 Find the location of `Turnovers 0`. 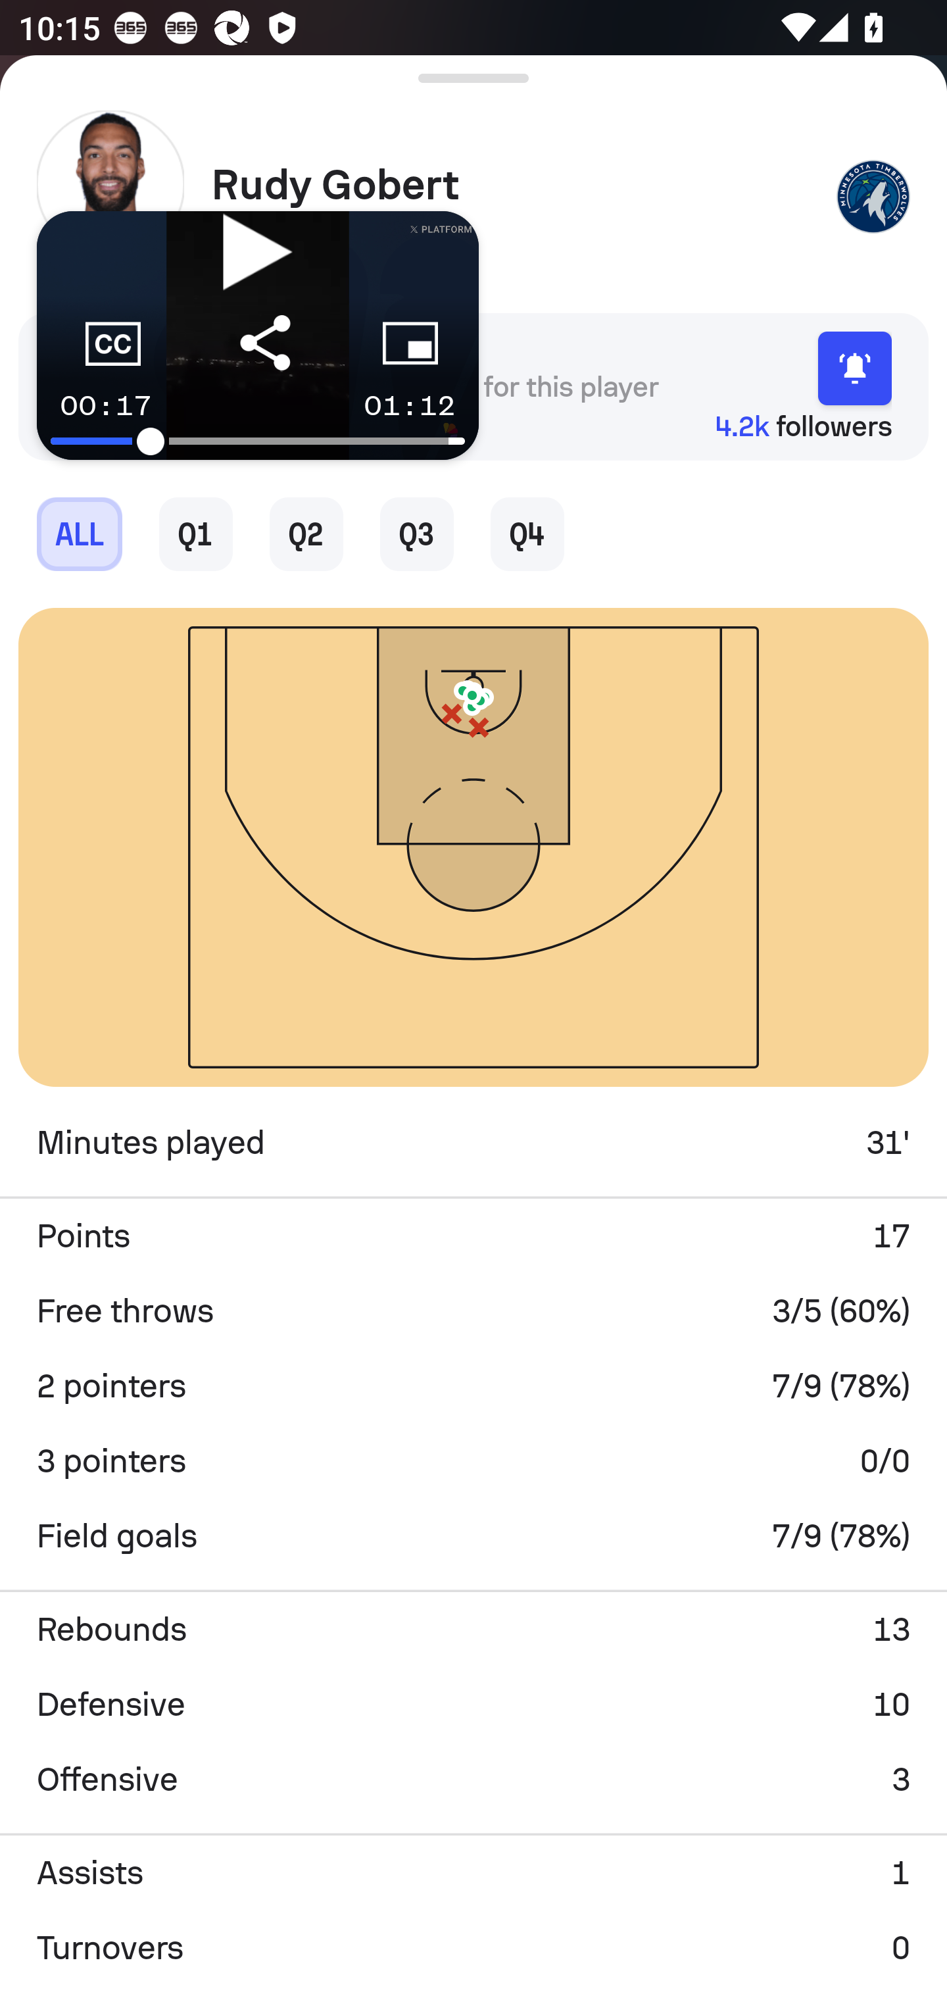

Turnovers 0 is located at coordinates (473, 1947).